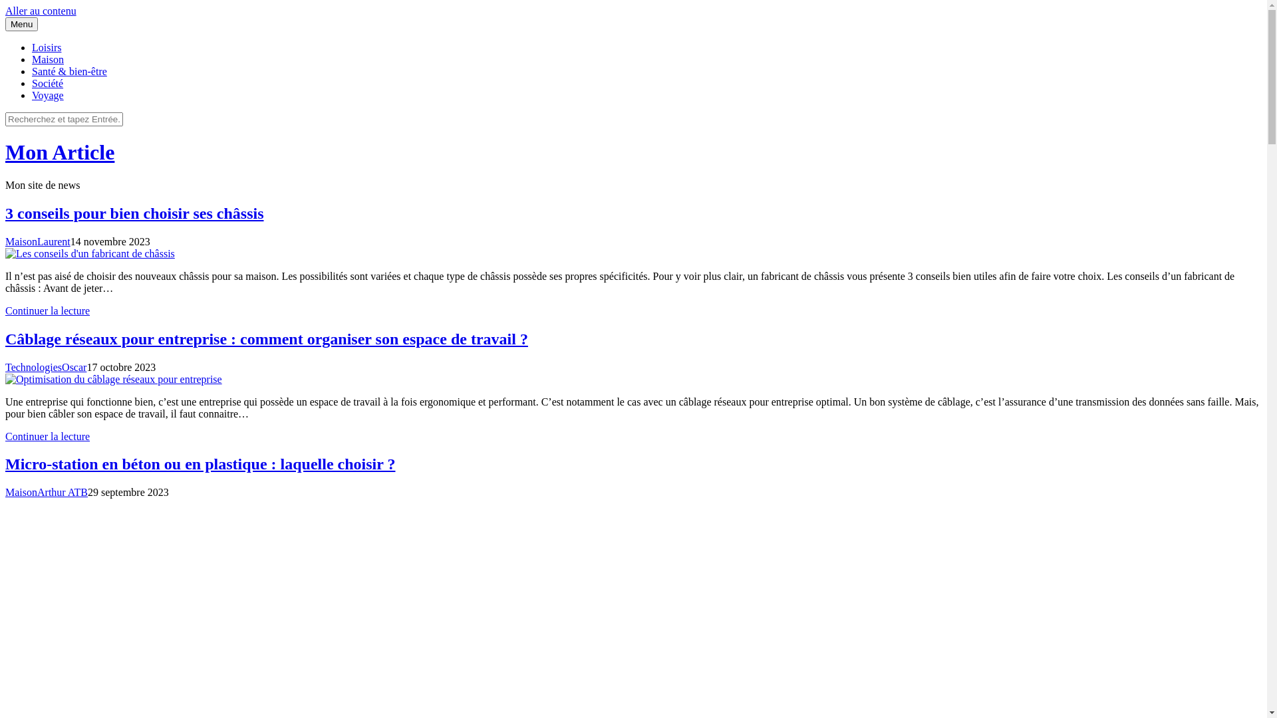 The height and width of the screenshot is (718, 1277). Describe the element at coordinates (63, 492) in the screenshot. I see `Arthur ATB` at that location.